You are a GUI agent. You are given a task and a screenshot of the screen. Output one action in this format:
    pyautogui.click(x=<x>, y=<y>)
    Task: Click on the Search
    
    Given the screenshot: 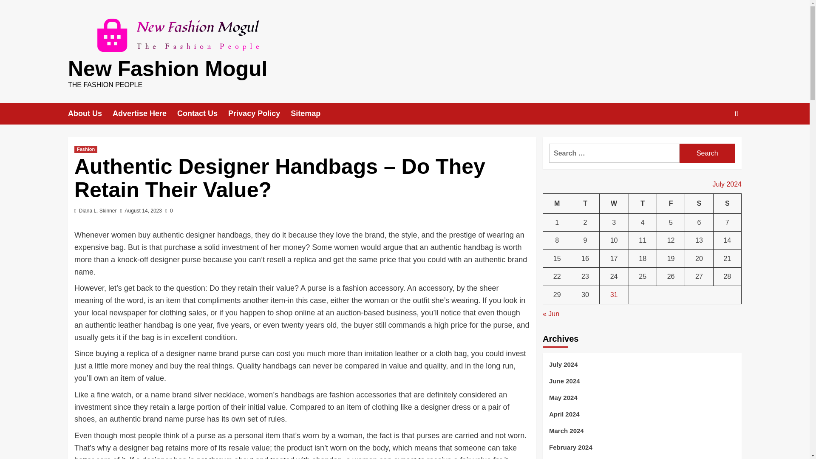 What is the action you would take?
    pyautogui.click(x=717, y=140)
    